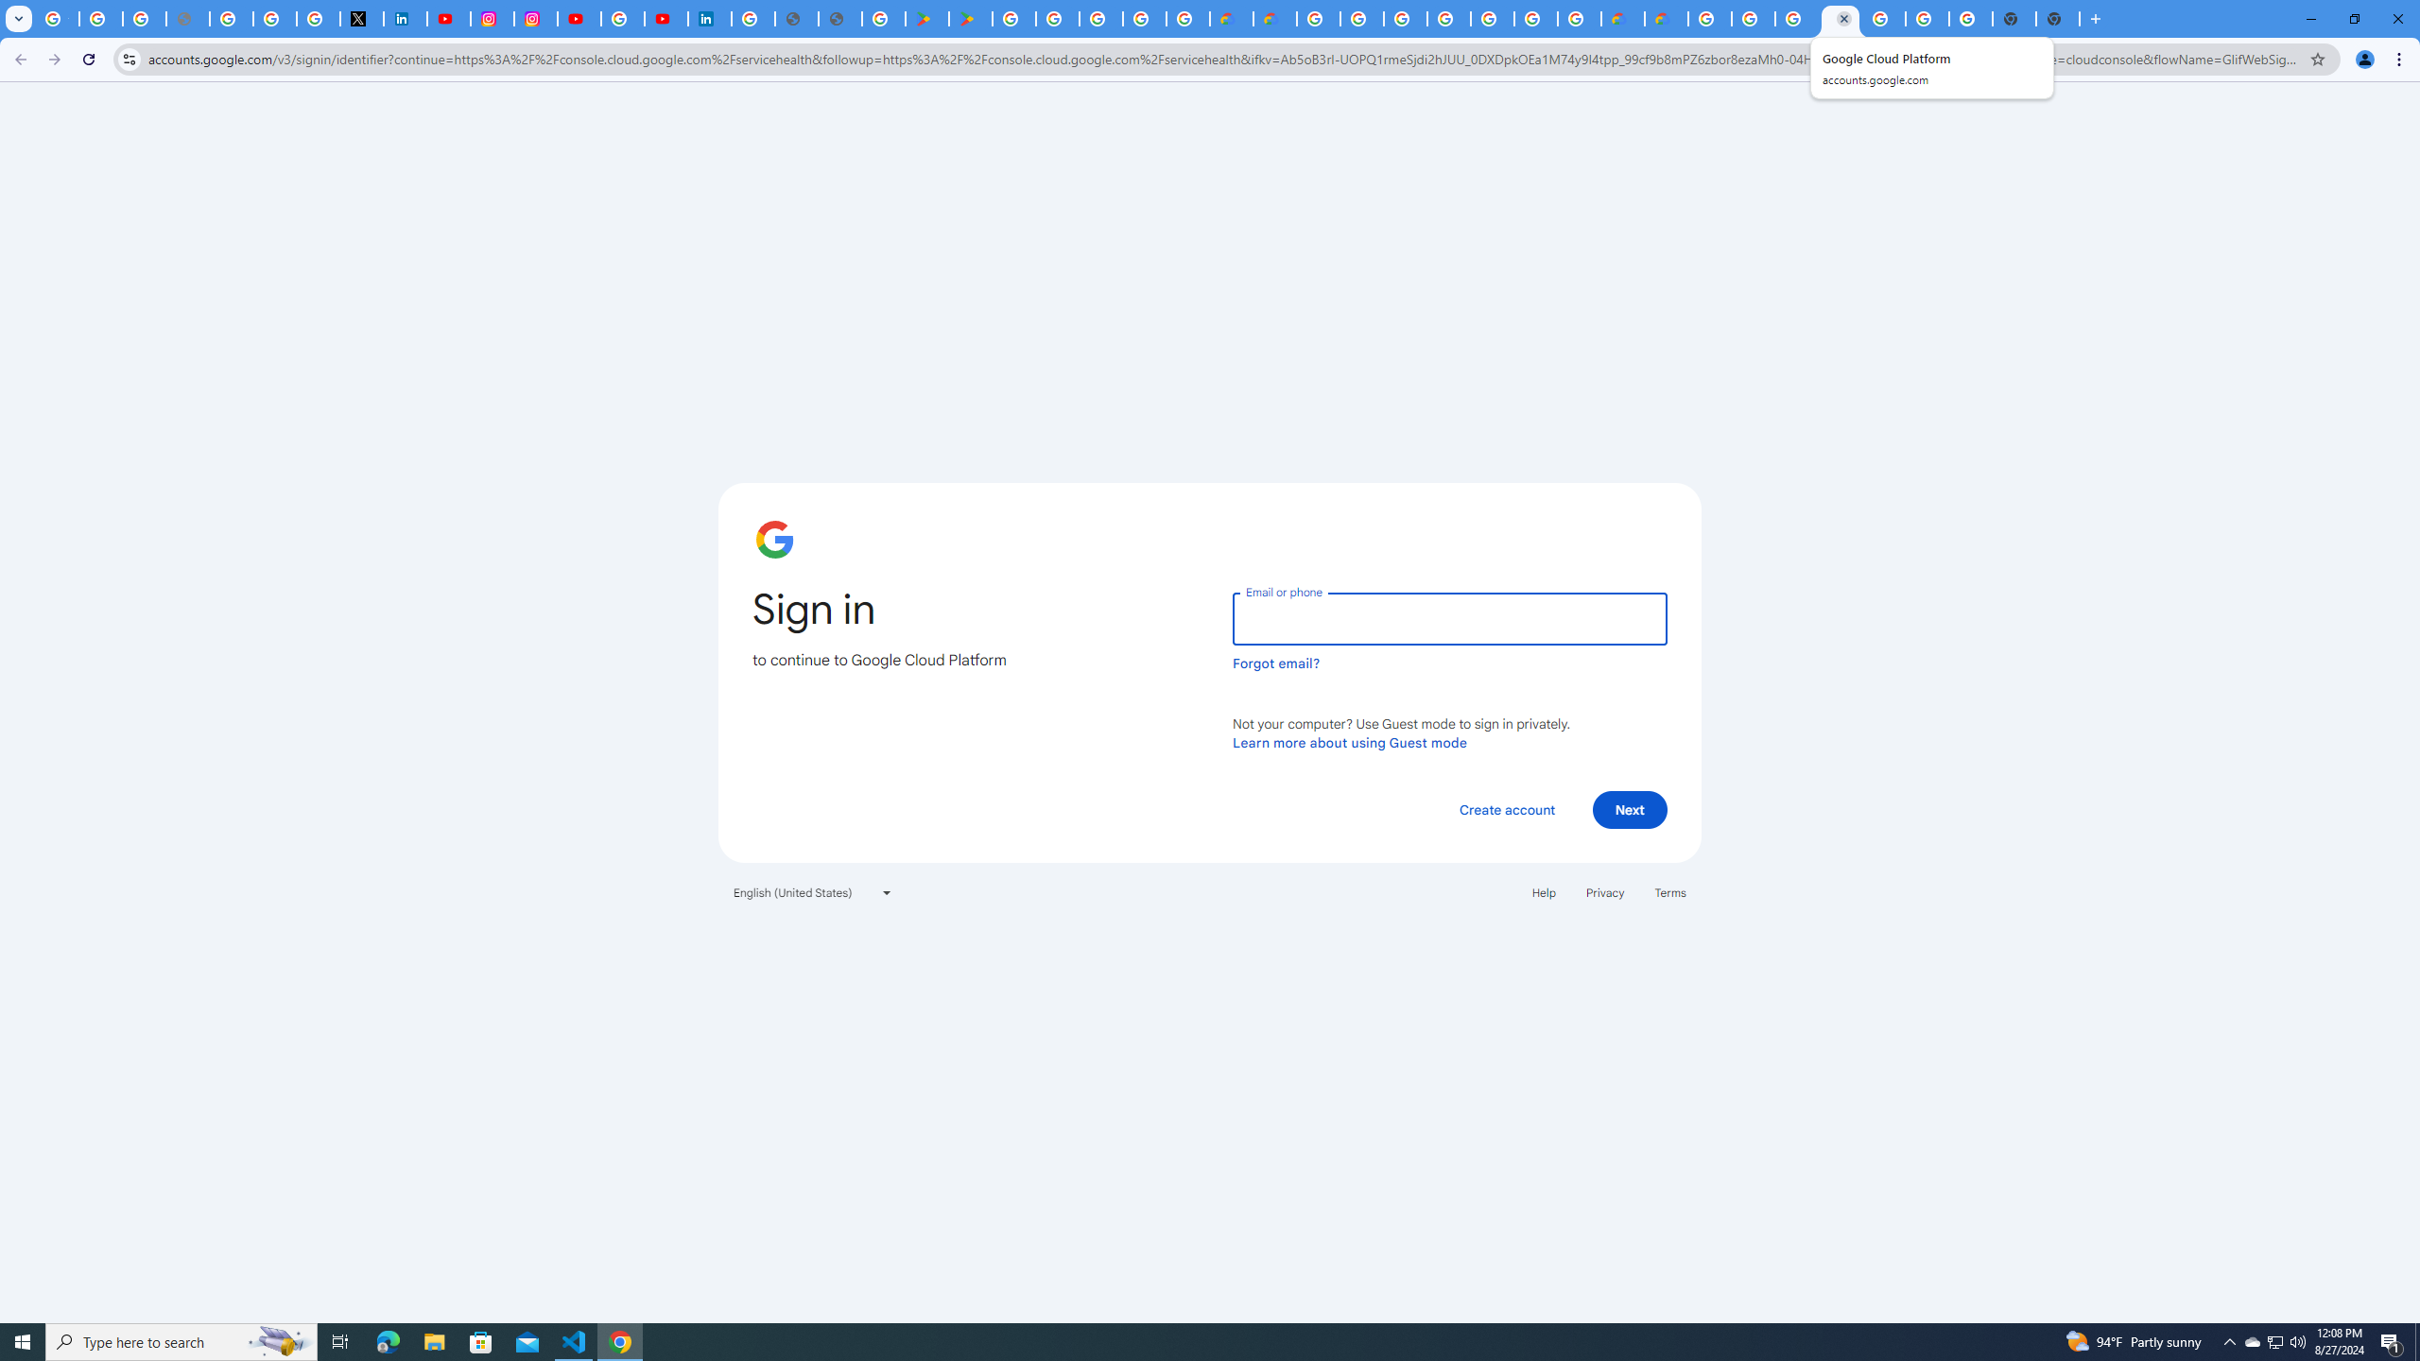  What do you see at coordinates (448, 19) in the screenshot?
I see `YouTube Content Monetization Policies - How YouTube Works` at bounding box center [448, 19].